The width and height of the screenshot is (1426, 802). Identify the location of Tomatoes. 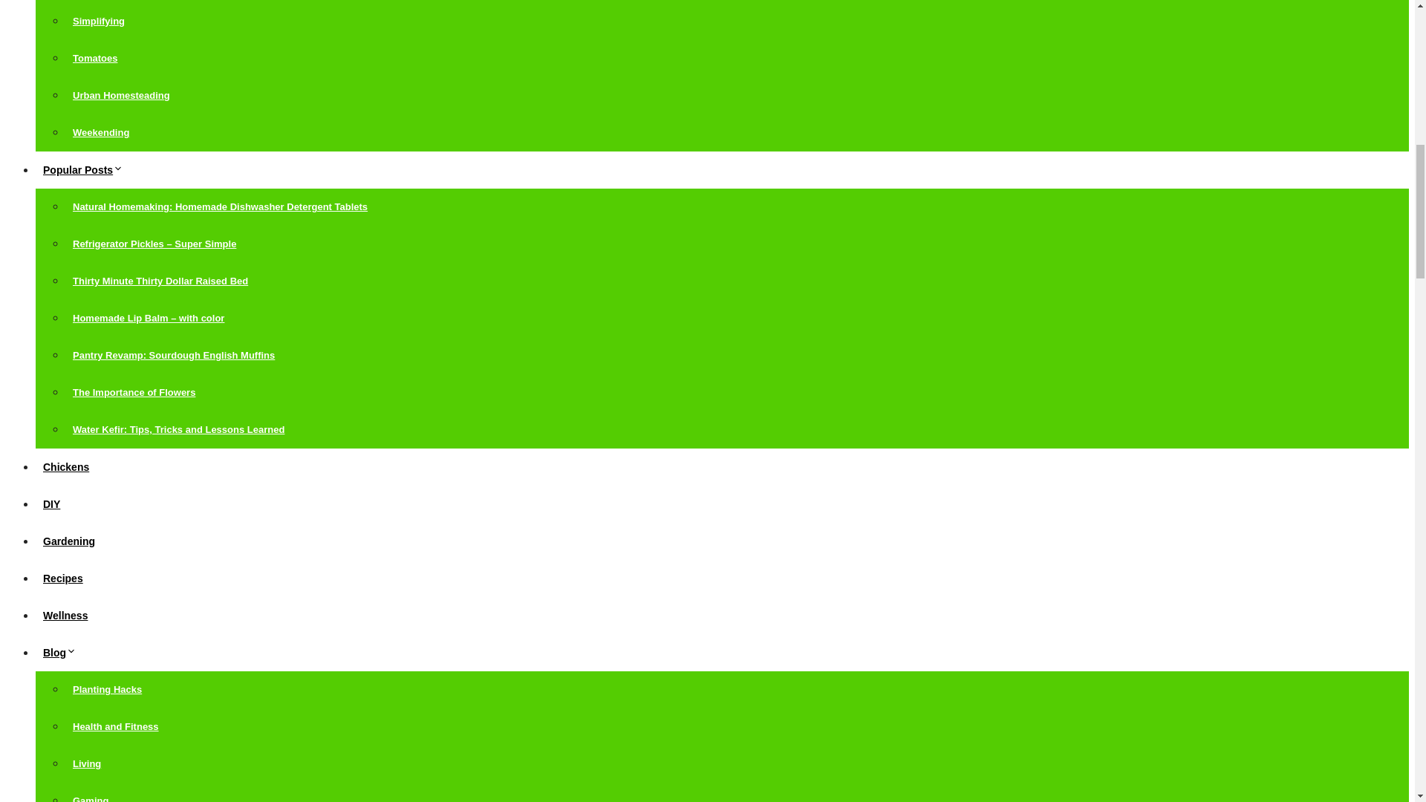
(95, 58).